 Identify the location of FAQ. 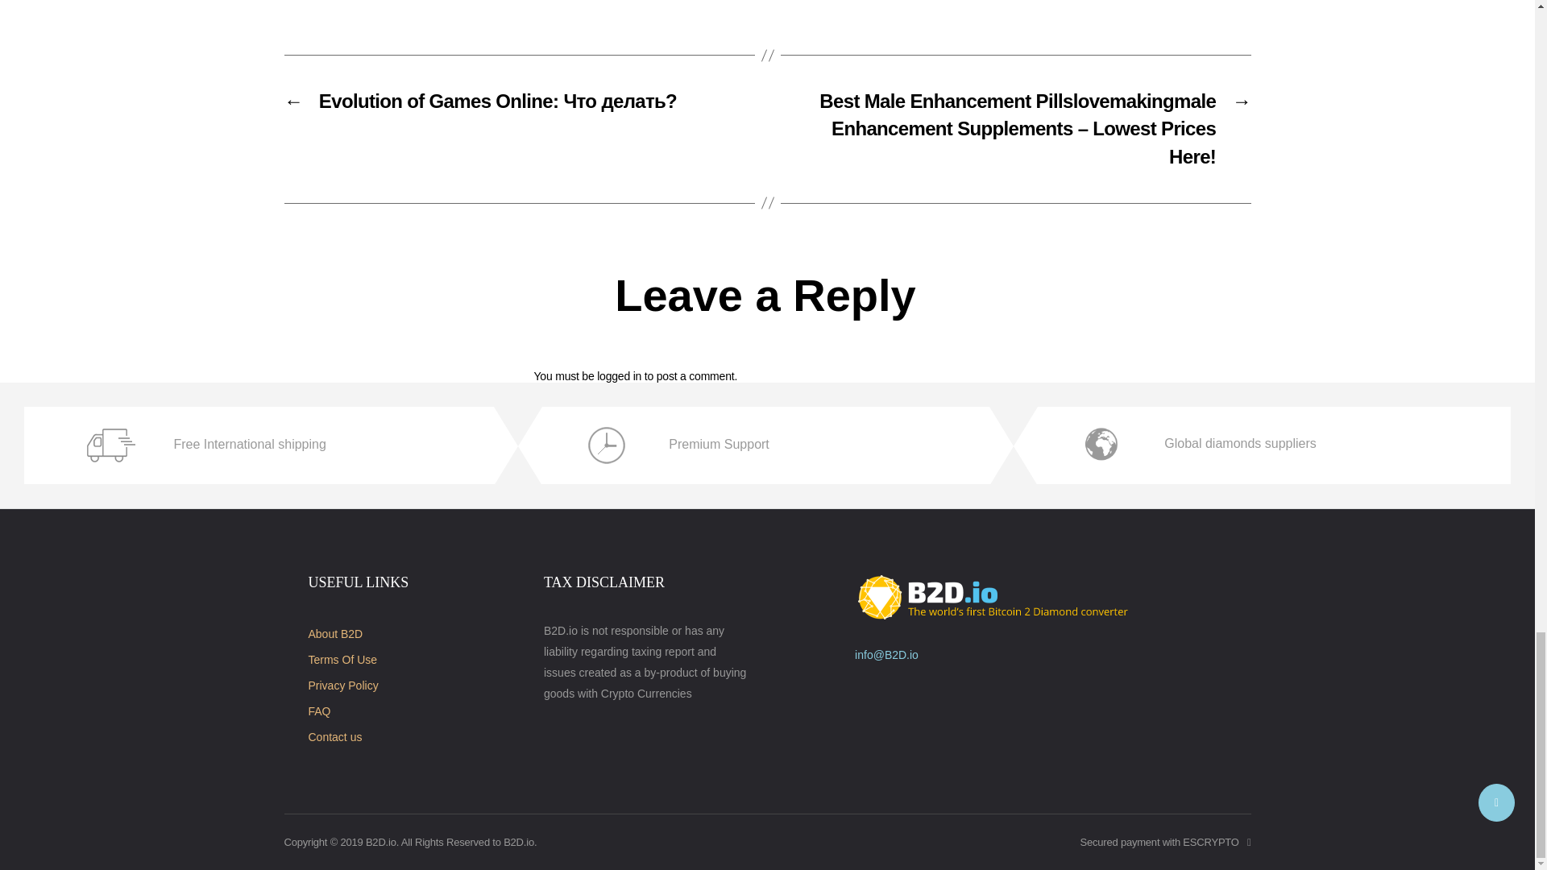
(319, 710).